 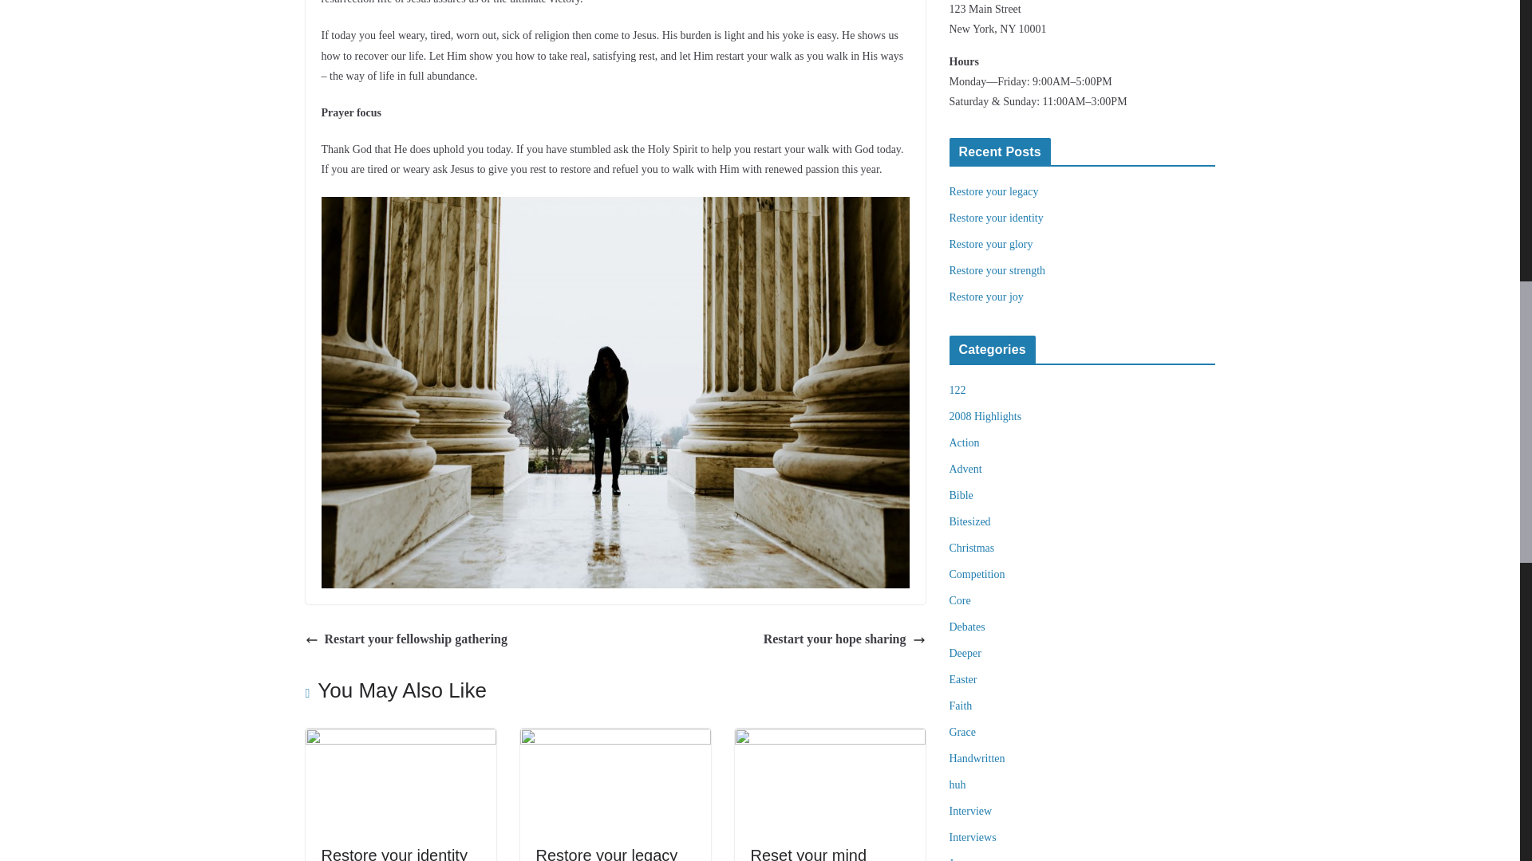 I want to click on Restore your glory, so click(x=991, y=244).